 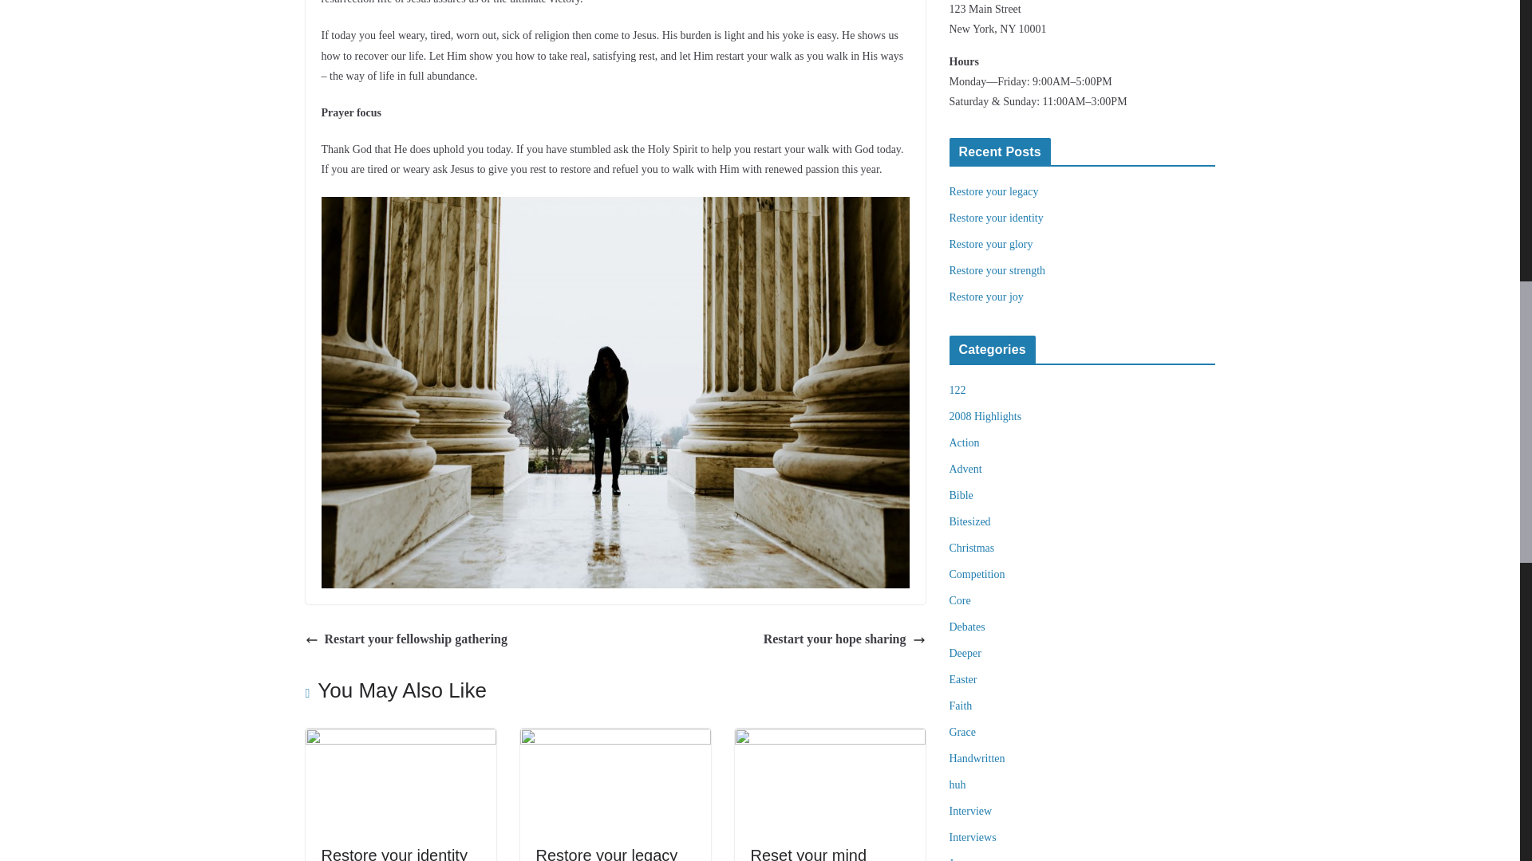 I want to click on Restore your glory, so click(x=991, y=244).